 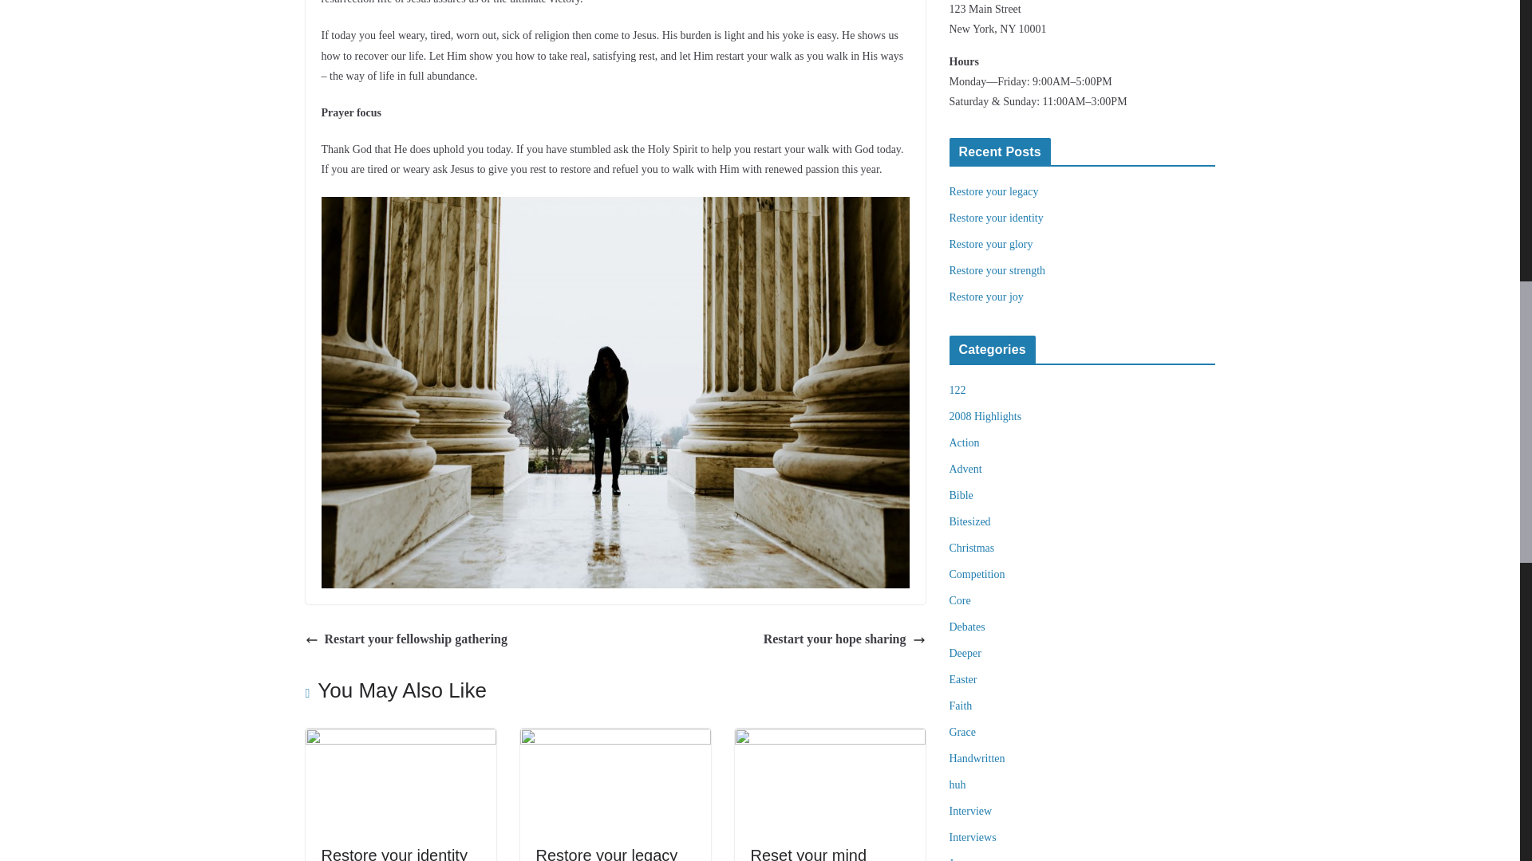 I want to click on Restore your glory, so click(x=991, y=244).